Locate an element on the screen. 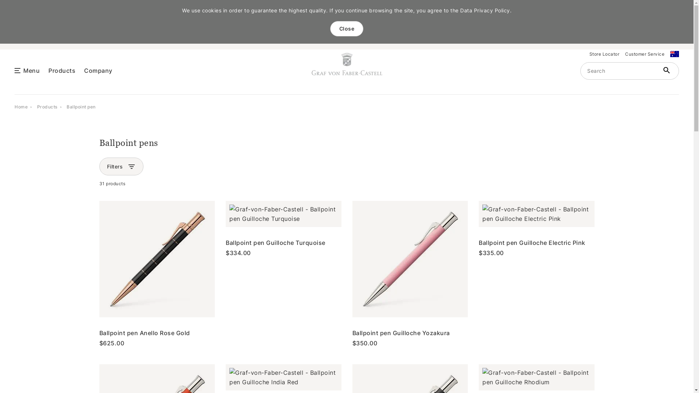 The height and width of the screenshot is (393, 699). Ballpoint pen Guilloche Turquoise
$334.00 is located at coordinates (284, 229).